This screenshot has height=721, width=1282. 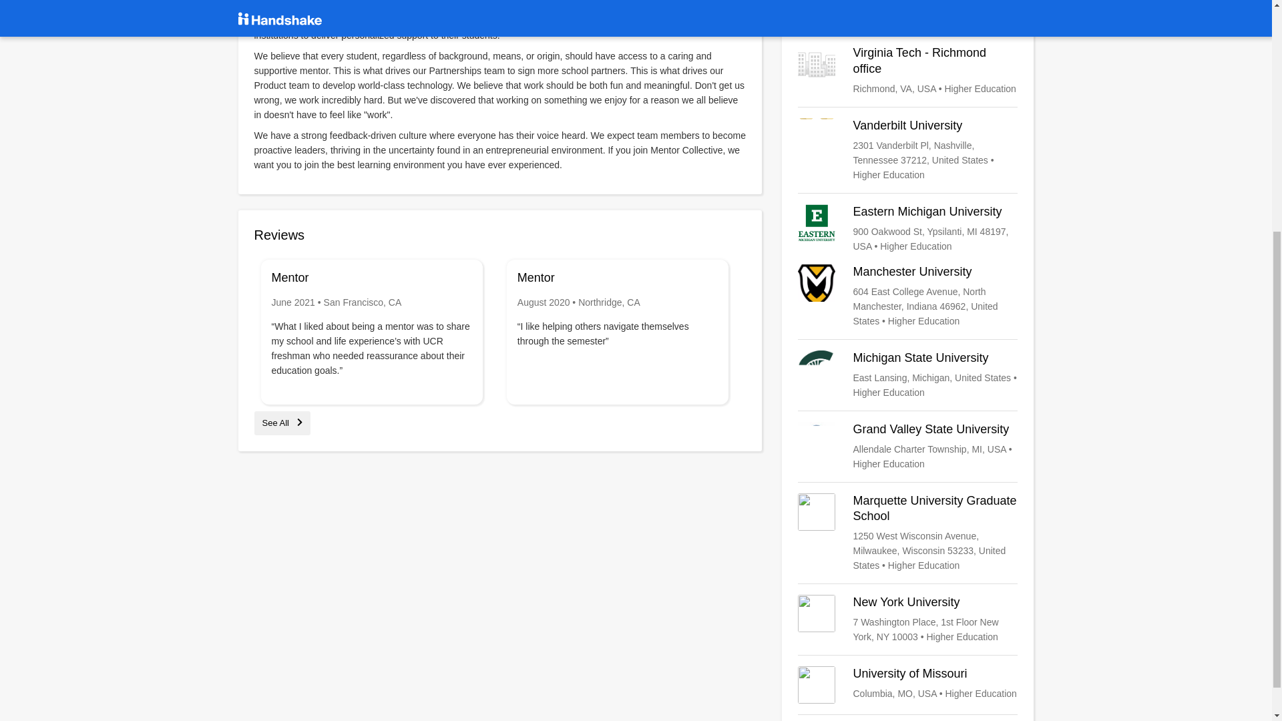 What do you see at coordinates (907, 71) in the screenshot?
I see `Virginia Tech - Richmond office` at bounding box center [907, 71].